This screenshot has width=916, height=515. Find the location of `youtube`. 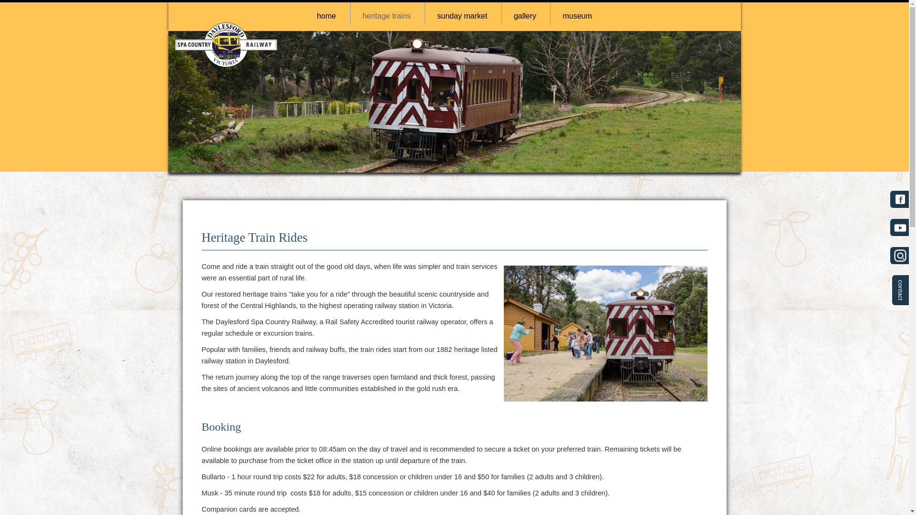

youtube is located at coordinates (899, 228).